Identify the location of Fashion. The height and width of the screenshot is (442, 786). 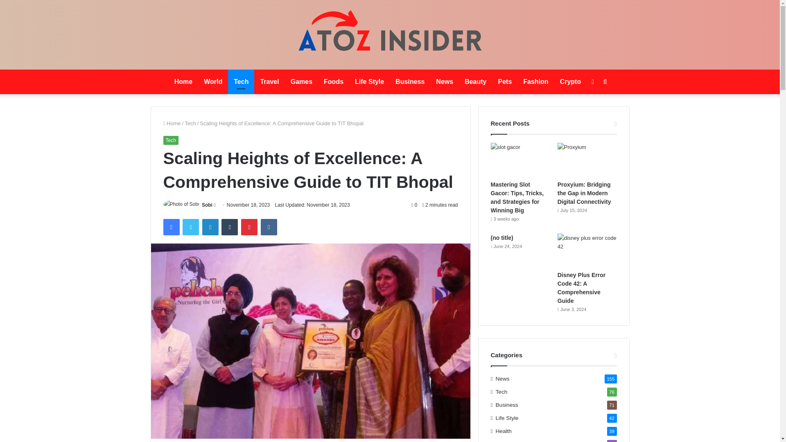
(535, 82).